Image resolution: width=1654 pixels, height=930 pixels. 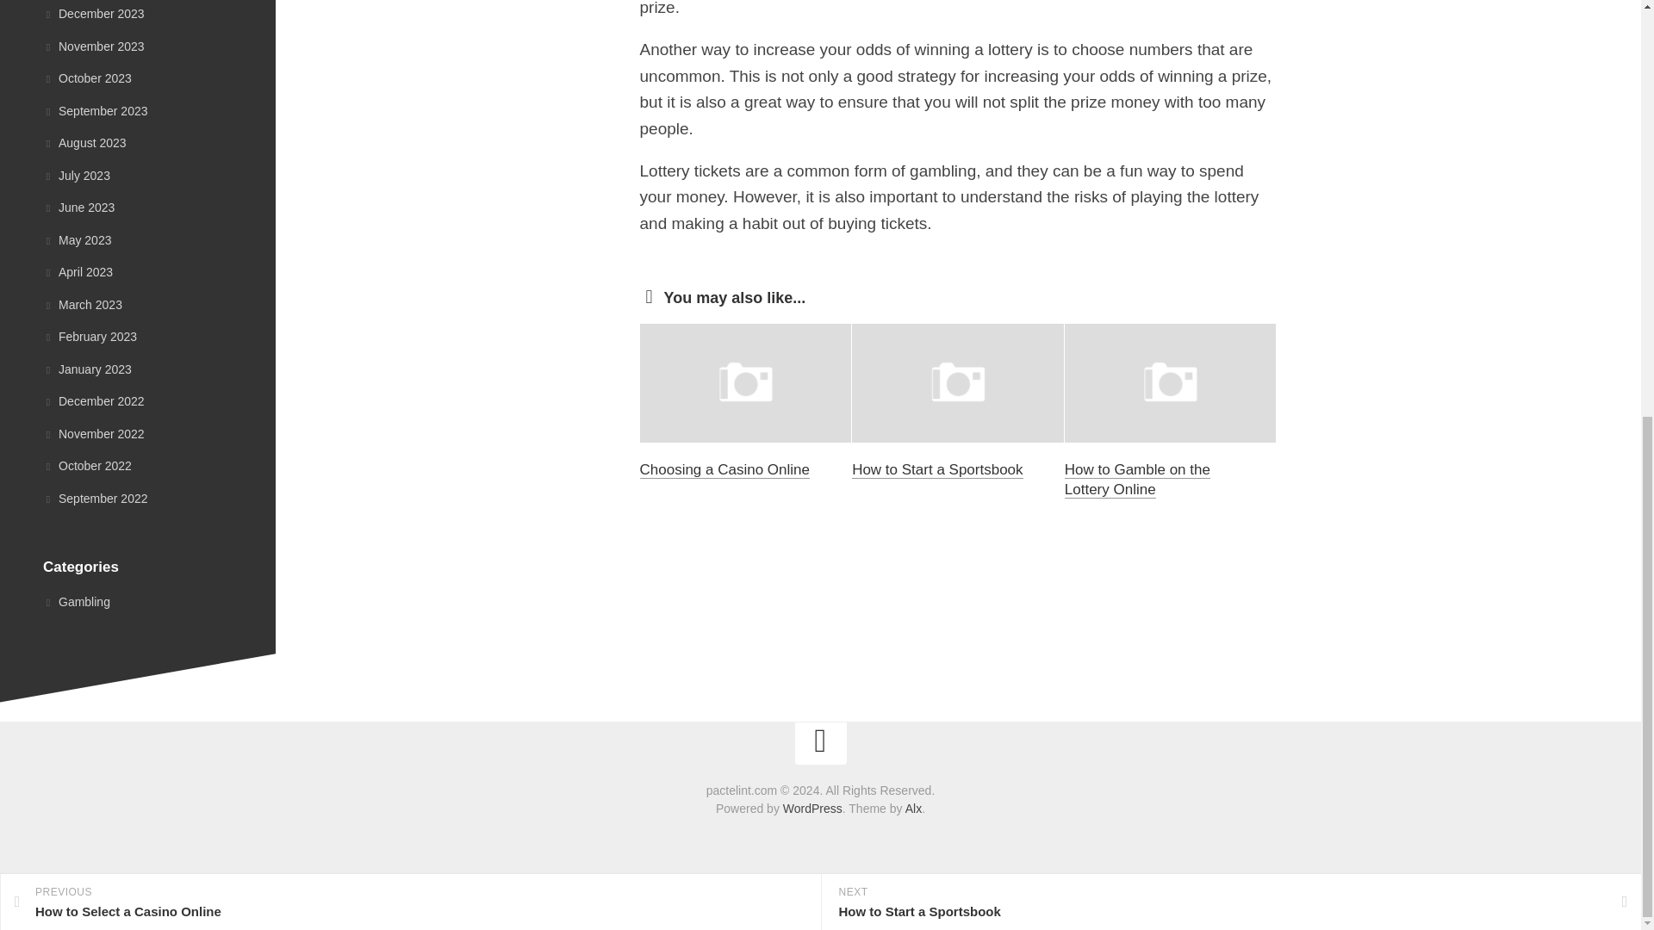 I want to click on April 2023, so click(x=78, y=272).